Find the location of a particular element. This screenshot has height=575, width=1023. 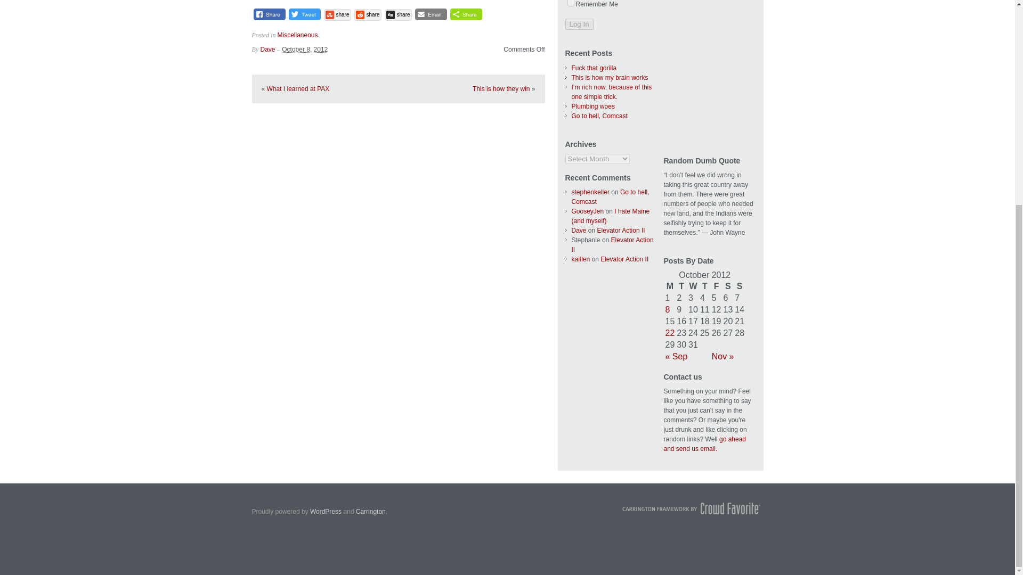

Elevator Action II is located at coordinates (624, 259).